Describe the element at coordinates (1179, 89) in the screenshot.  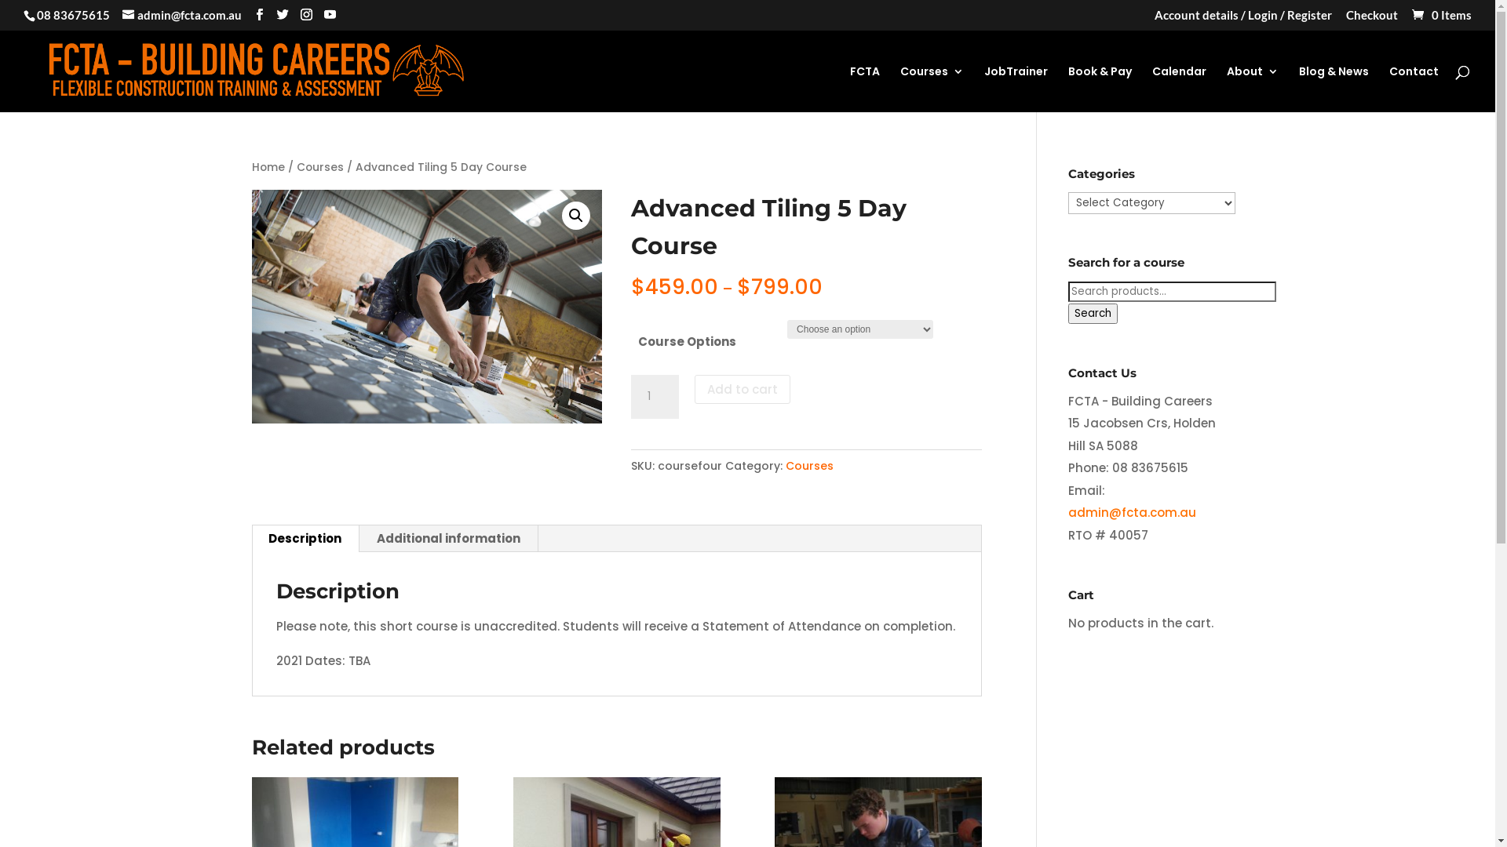
I see `Calendar` at that location.